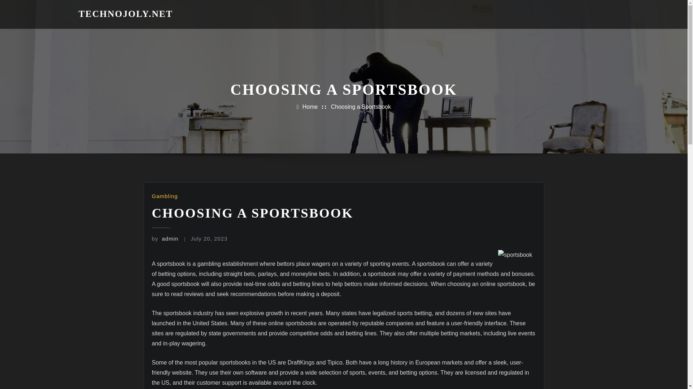 This screenshot has width=693, height=389. Describe the element at coordinates (310, 107) in the screenshot. I see `Home` at that location.